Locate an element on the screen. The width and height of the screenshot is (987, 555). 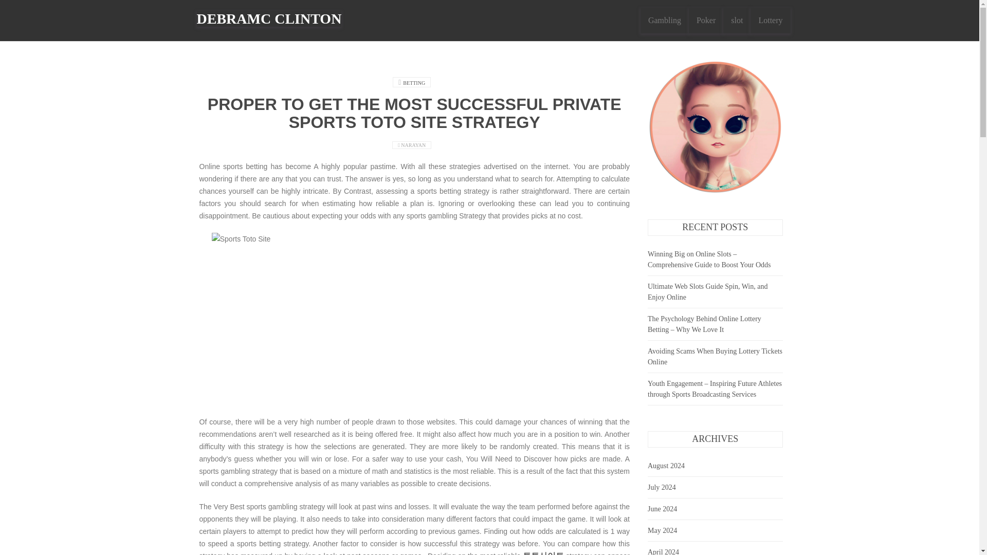
BETTING is located at coordinates (414, 83).